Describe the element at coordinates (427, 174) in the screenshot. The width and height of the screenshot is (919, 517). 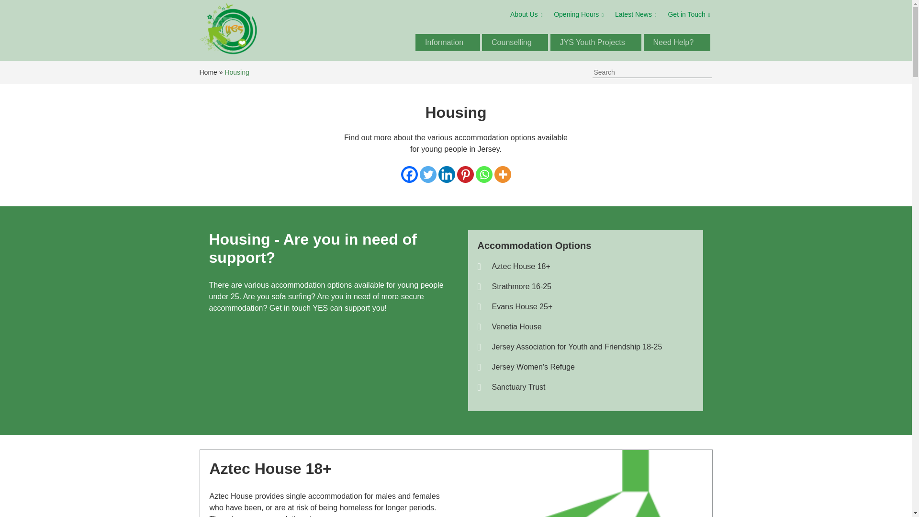
I see `Twitter` at that location.